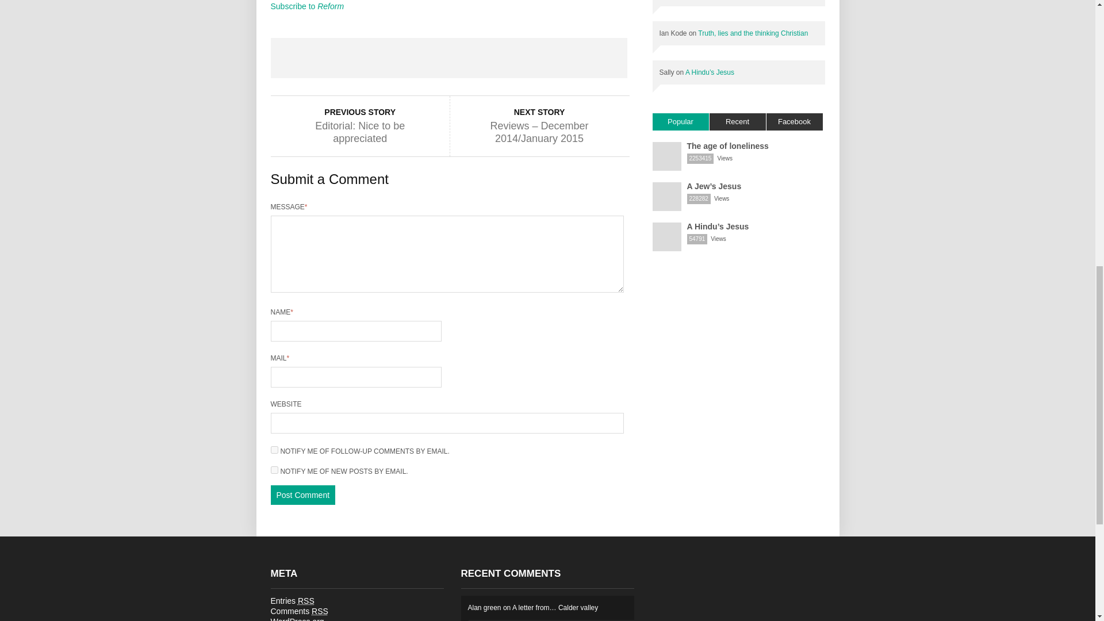 The height and width of the screenshot is (621, 1104). Describe the element at coordinates (377, 57) in the screenshot. I see `Tweet This` at that location.